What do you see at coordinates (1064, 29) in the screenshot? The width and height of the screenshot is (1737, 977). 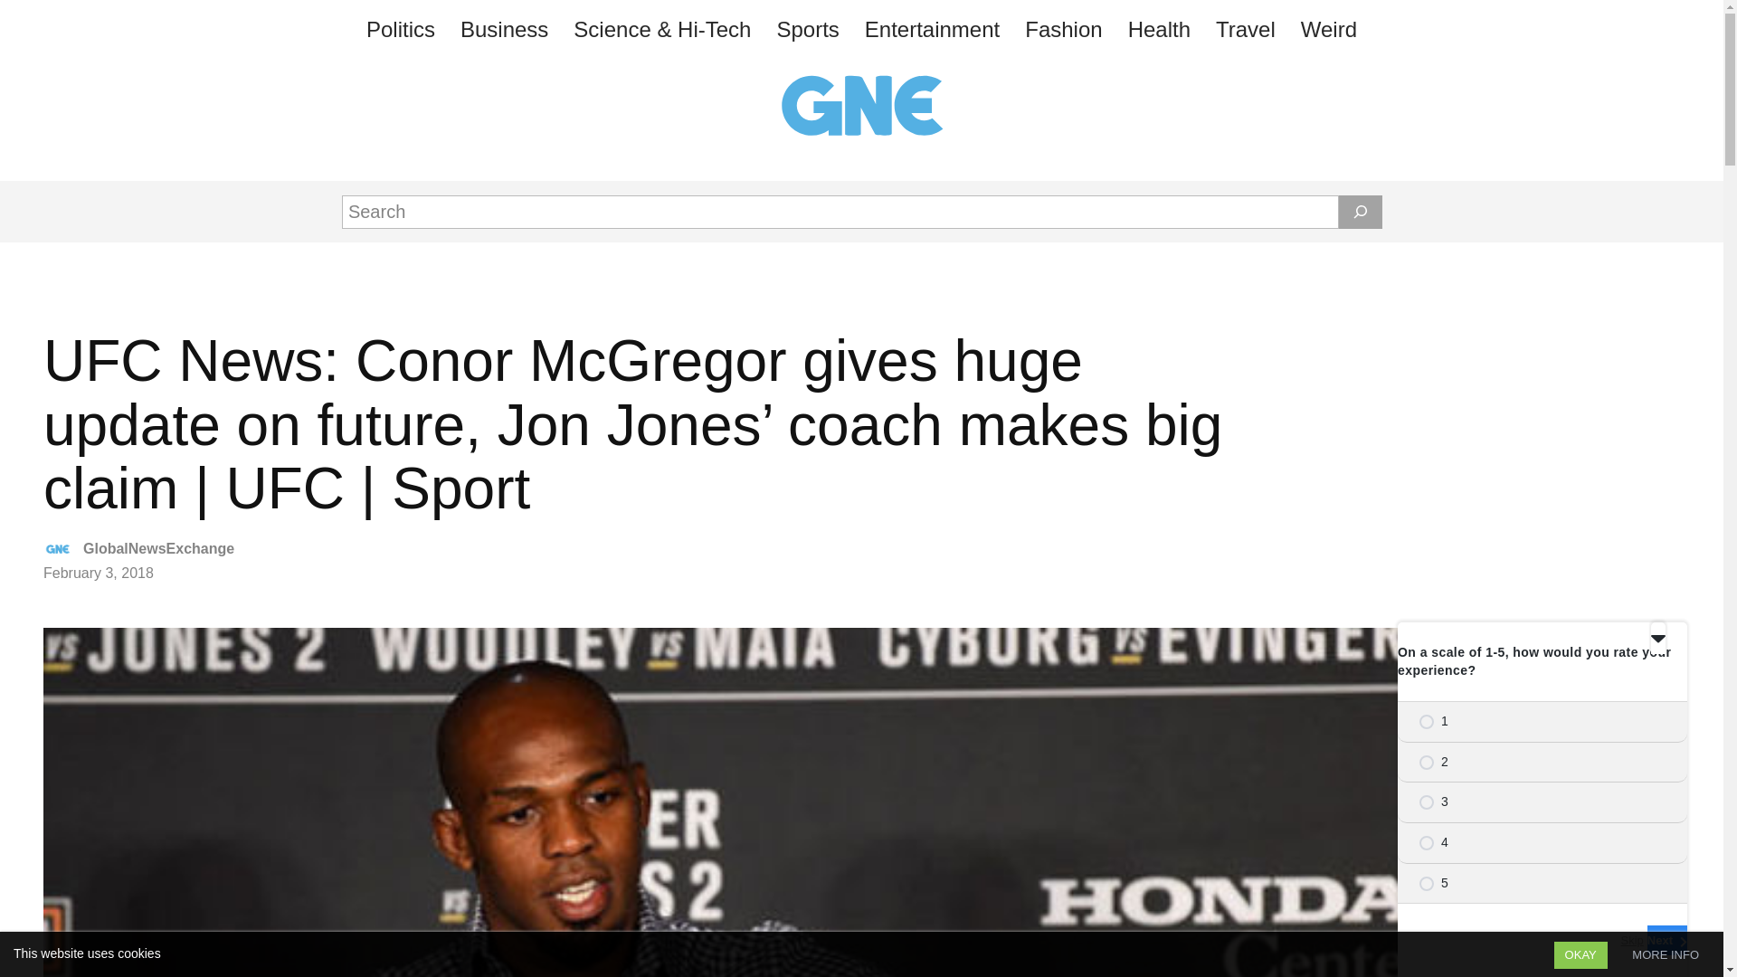 I see `Fashion` at bounding box center [1064, 29].